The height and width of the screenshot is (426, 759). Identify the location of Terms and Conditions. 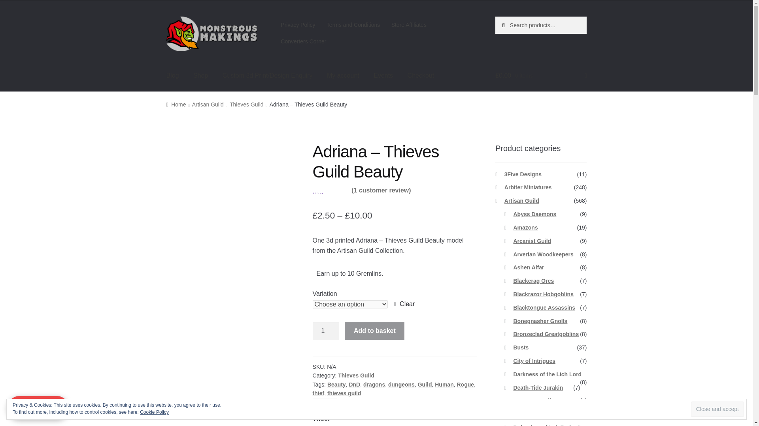
(353, 25).